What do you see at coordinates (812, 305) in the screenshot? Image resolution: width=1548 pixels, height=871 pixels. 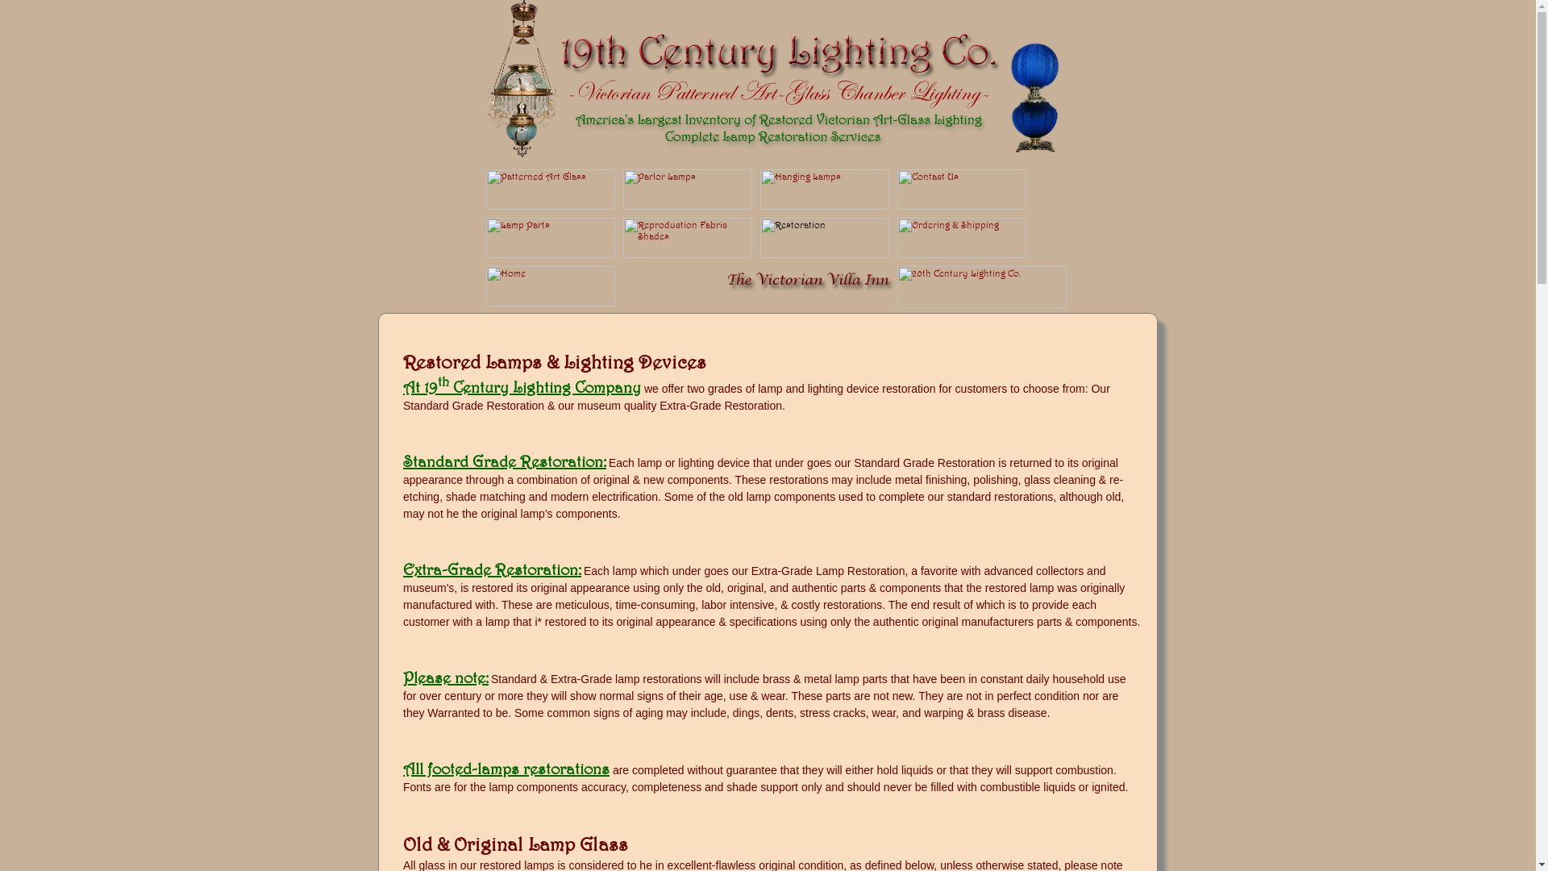 I see `The Victorian Villa Inn` at bounding box center [812, 305].